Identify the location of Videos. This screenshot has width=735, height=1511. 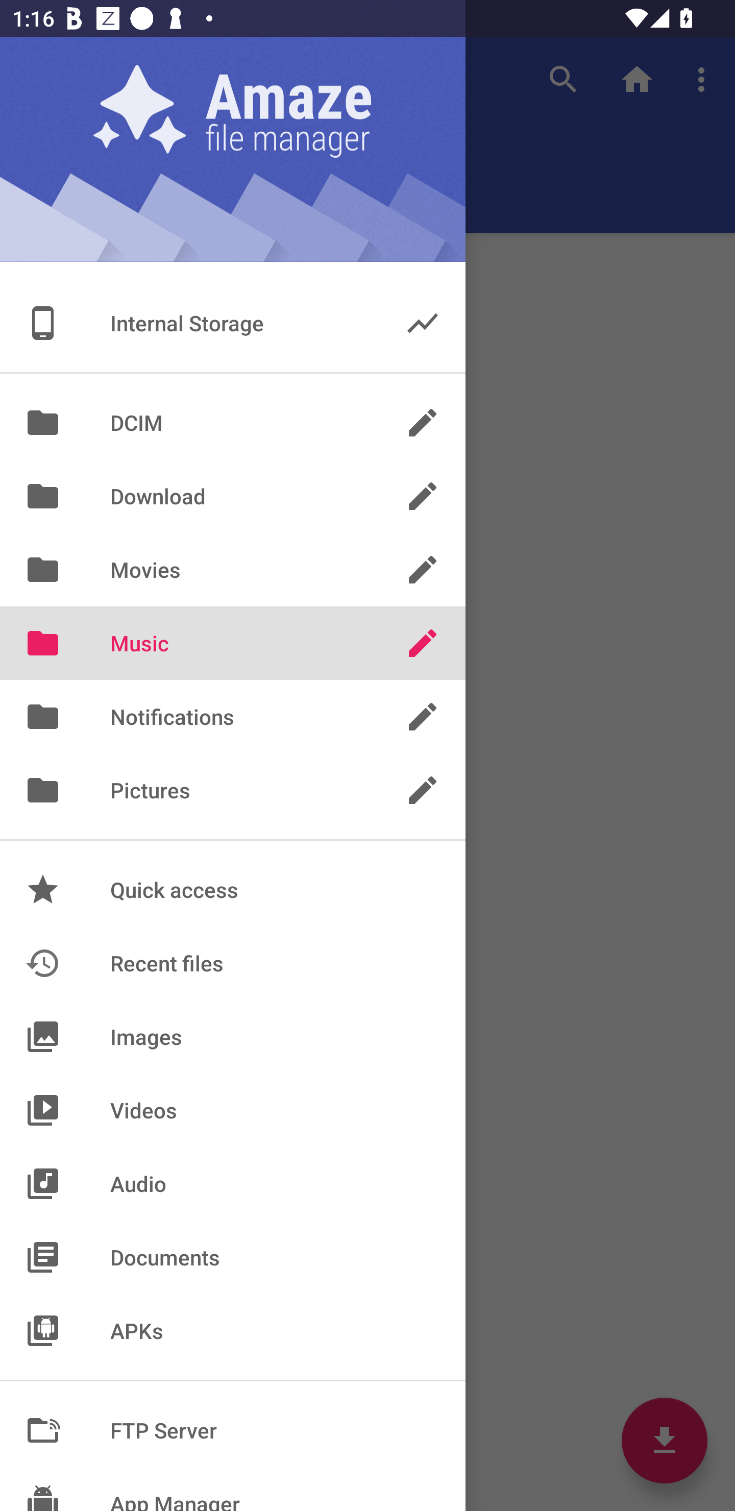
(233, 1110).